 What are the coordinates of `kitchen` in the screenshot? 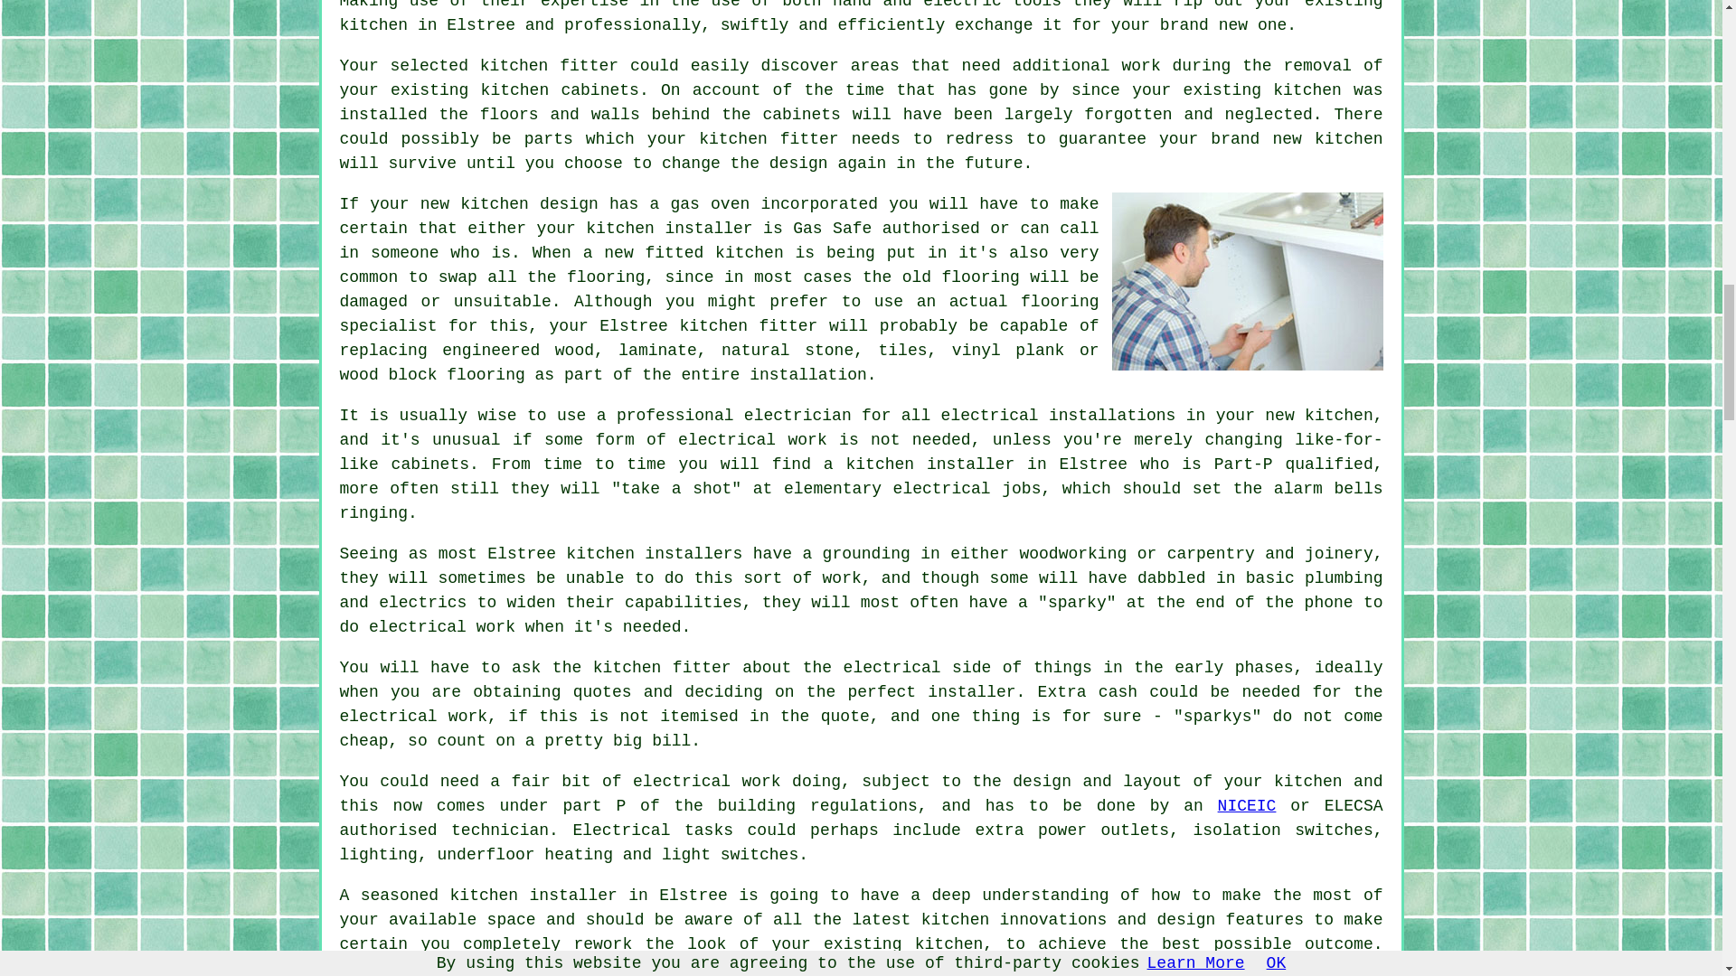 It's located at (590, 967).